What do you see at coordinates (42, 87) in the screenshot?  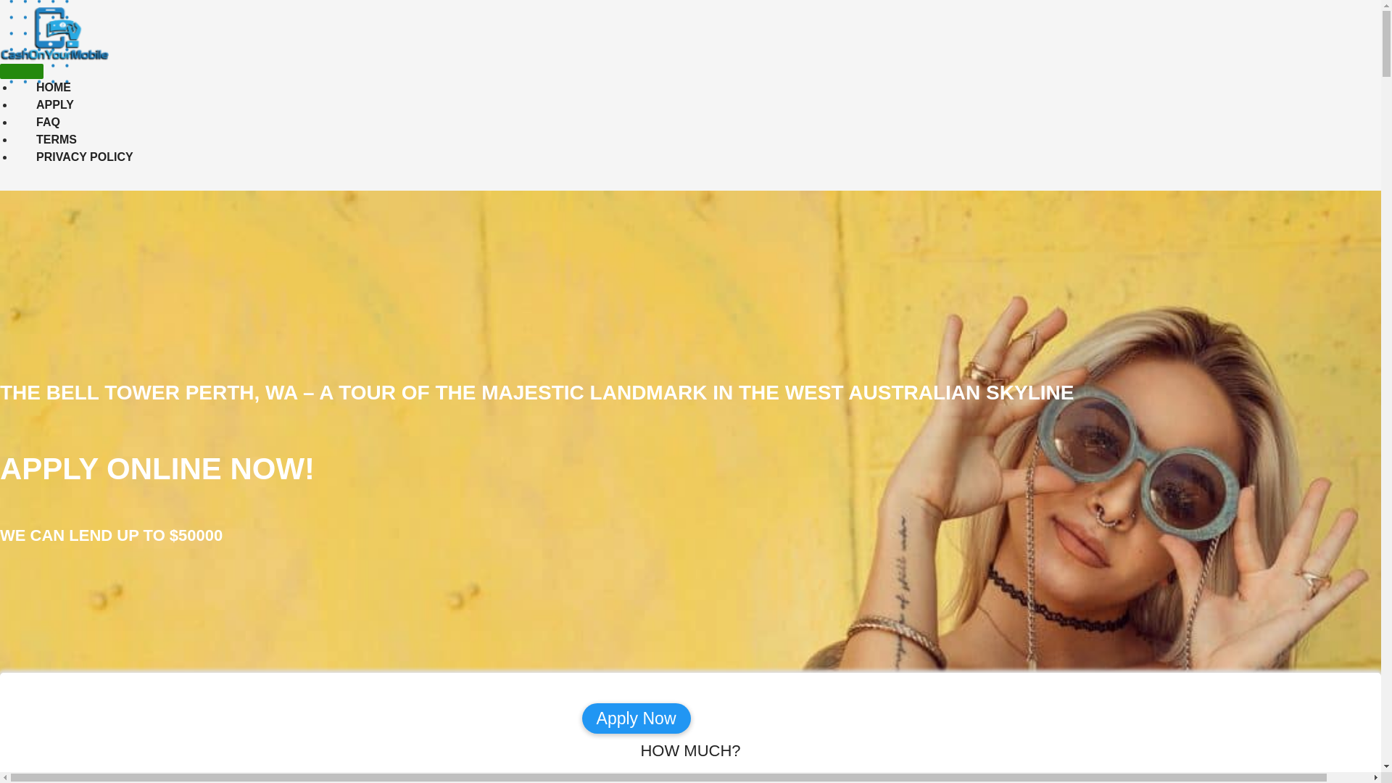 I see `HOME` at bounding box center [42, 87].